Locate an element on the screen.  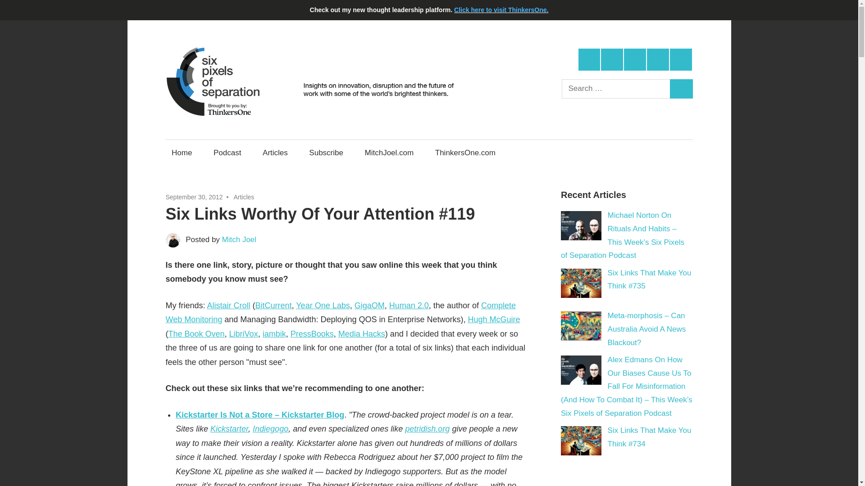
Year One Labs is located at coordinates (323, 305).